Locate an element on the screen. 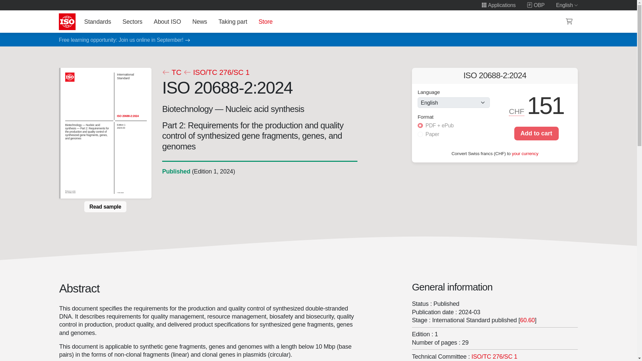 Image resolution: width=642 pixels, height=361 pixels. annual-meeting-2024 is located at coordinates (121, 40).